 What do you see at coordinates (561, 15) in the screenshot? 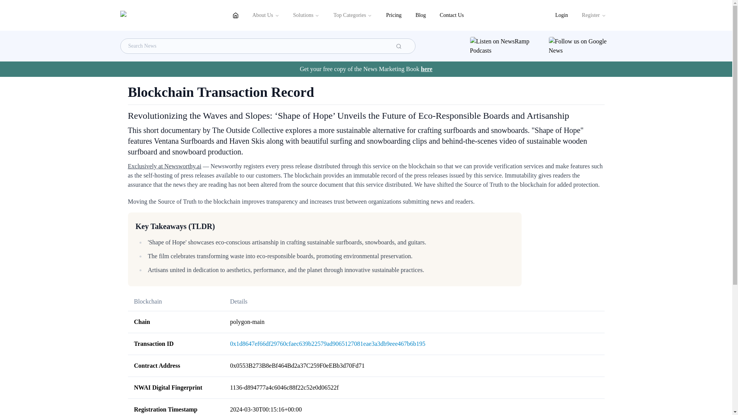
I see `Login` at bounding box center [561, 15].